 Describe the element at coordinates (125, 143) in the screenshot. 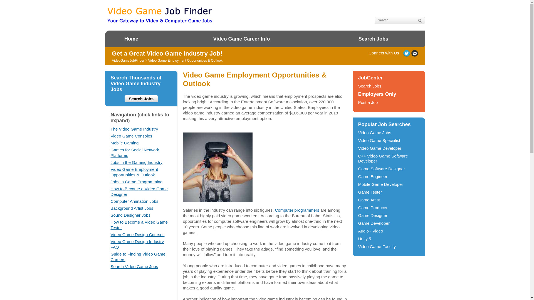

I see `Mobile Gaming` at that location.